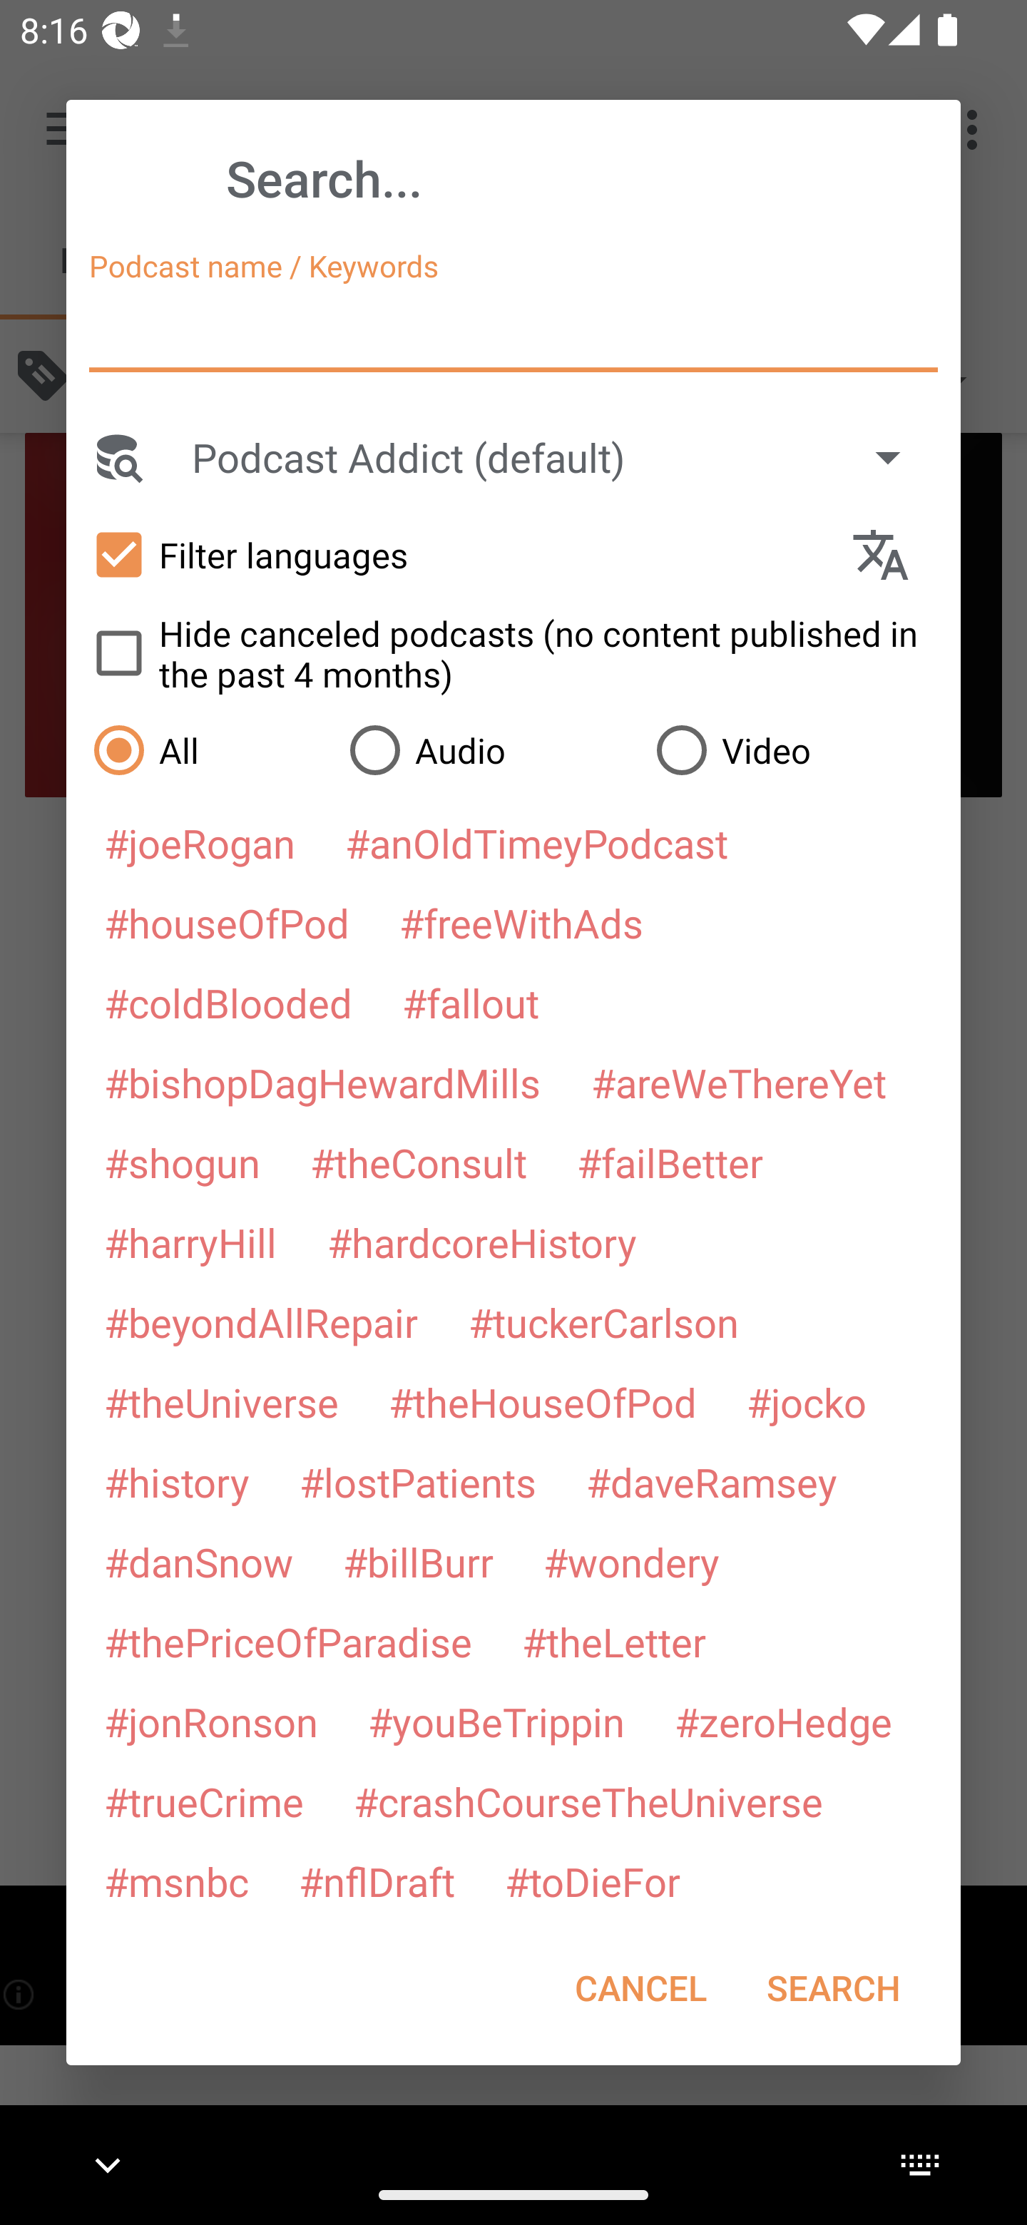 This screenshot has height=2225, width=1027. I want to click on #trueCrime, so click(204, 1801).